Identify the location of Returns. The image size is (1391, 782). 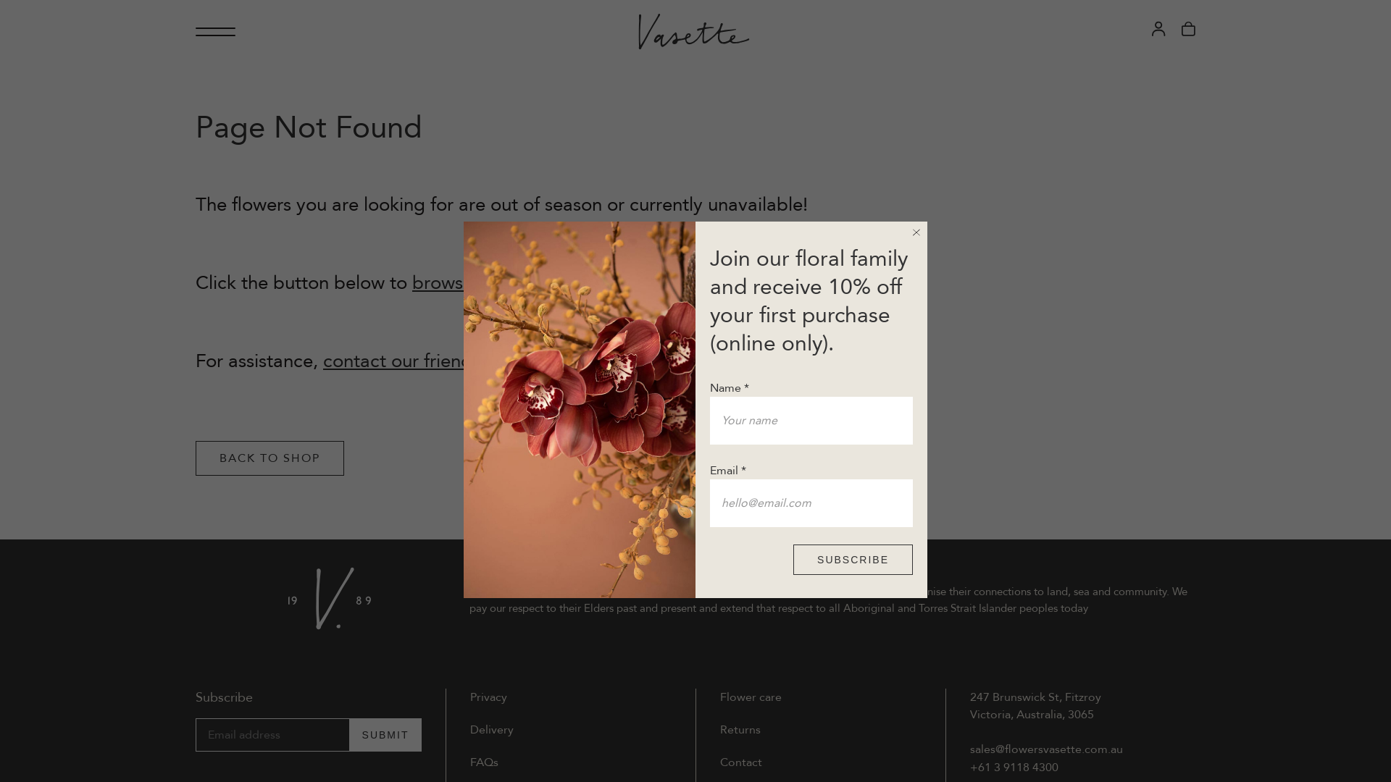
(740, 730).